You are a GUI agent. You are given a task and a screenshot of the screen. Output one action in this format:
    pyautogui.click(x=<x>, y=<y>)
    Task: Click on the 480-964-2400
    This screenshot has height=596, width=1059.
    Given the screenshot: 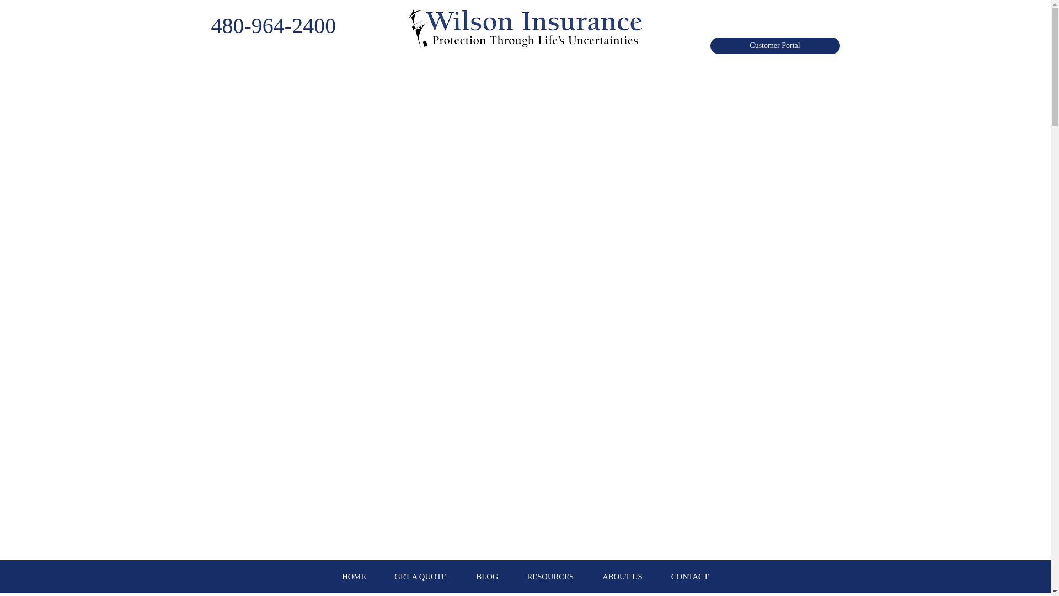 What is the action you would take?
    pyautogui.click(x=273, y=25)
    